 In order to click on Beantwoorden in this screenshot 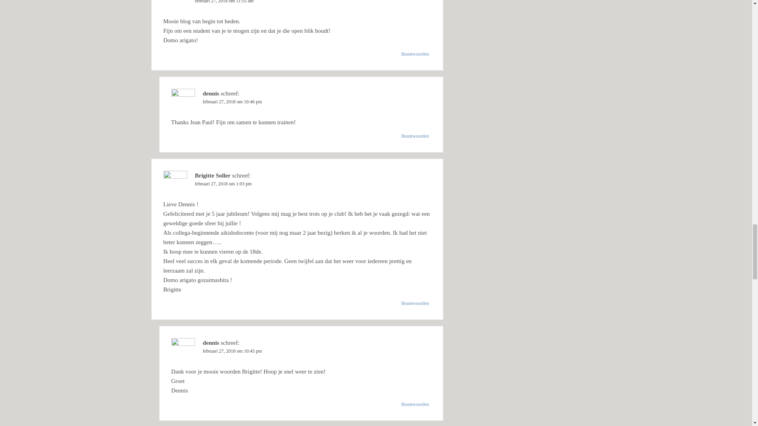, I will do `click(415, 136)`.